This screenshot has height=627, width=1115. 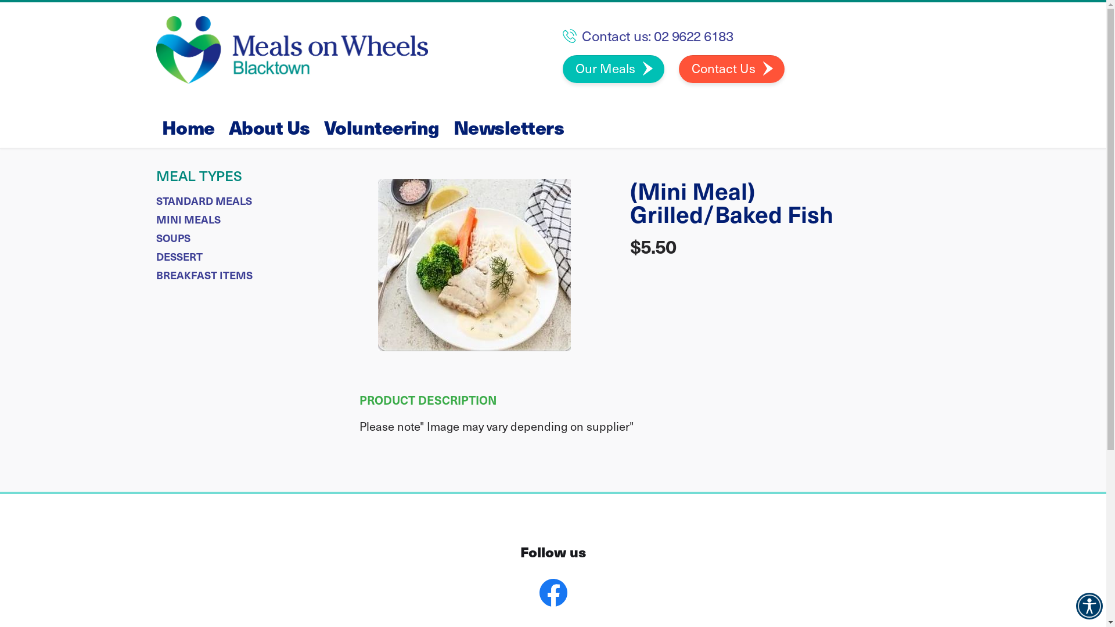 What do you see at coordinates (731, 69) in the screenshot?
I see `Contact Us` at bounding box center [731, 69].